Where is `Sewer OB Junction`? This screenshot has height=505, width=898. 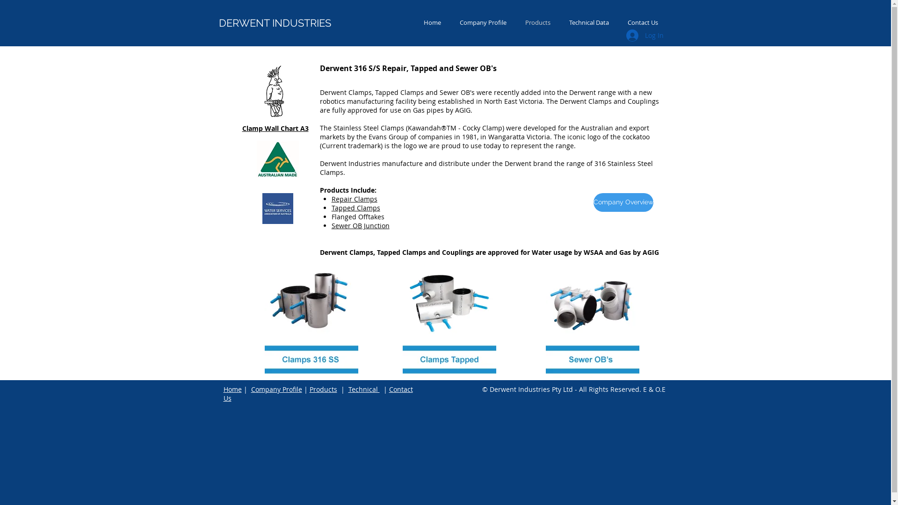 Sewer OB Junction is located at coordinates (361, 225).